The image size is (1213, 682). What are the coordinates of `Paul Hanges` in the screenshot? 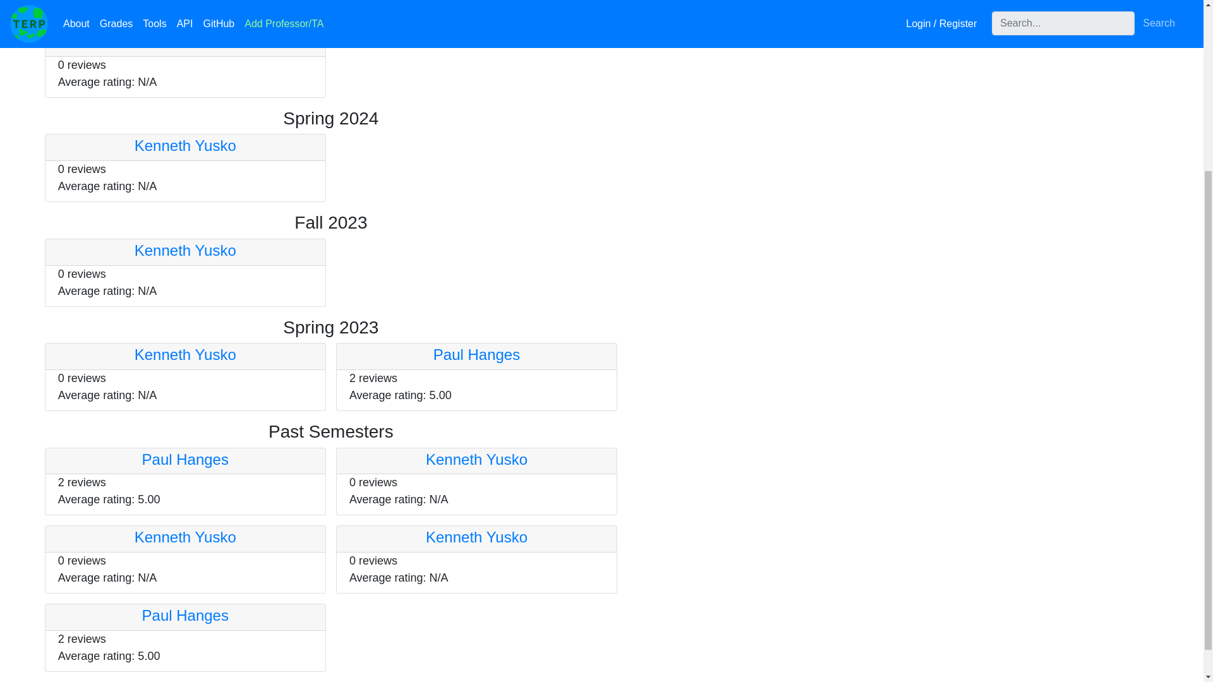 It's located at (185, 615).